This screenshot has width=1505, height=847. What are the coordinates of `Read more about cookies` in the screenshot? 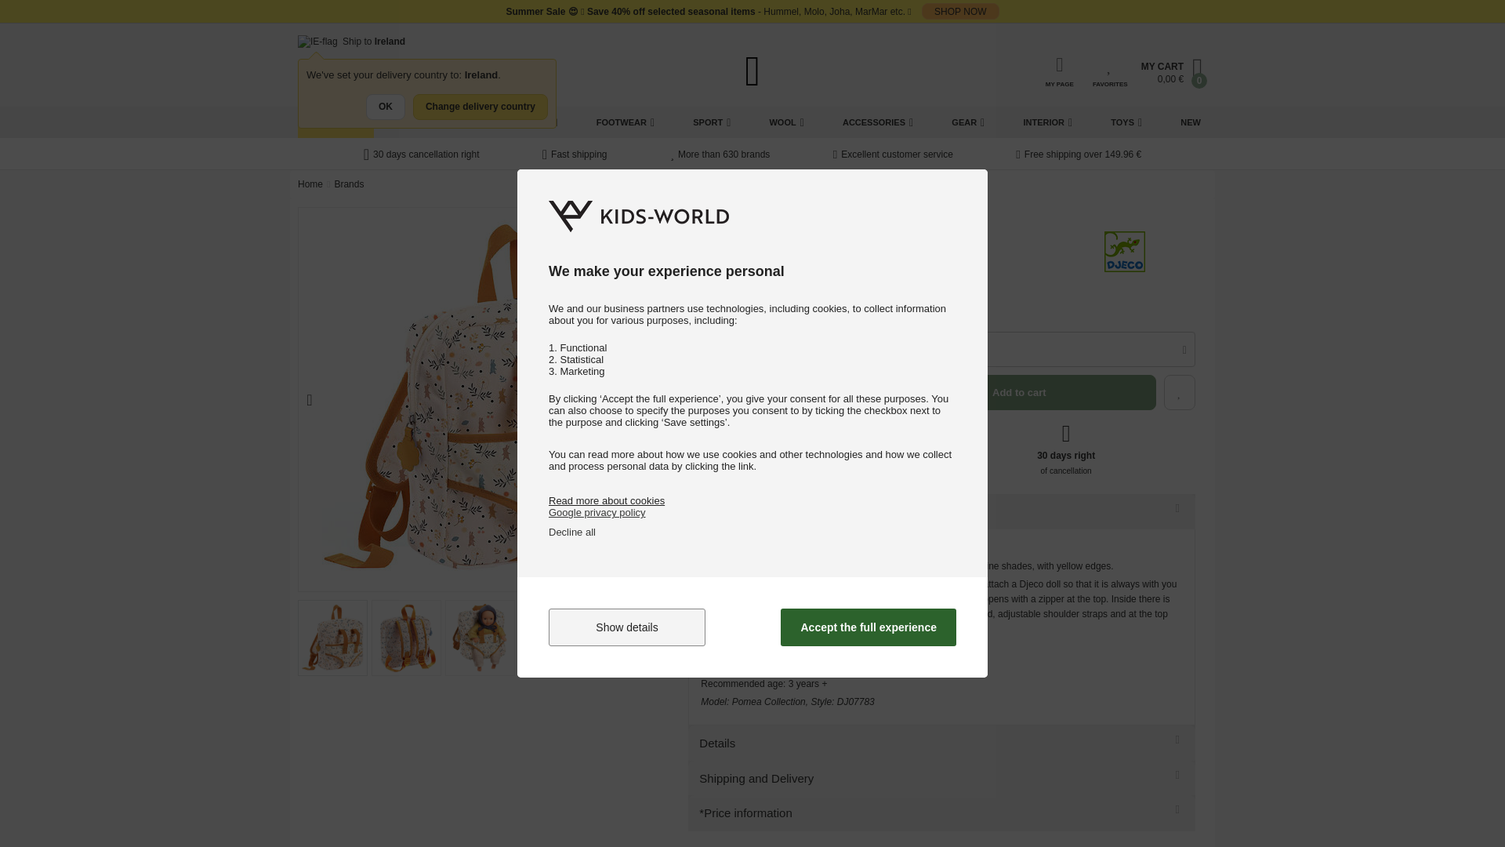 It's located at (607, 500).